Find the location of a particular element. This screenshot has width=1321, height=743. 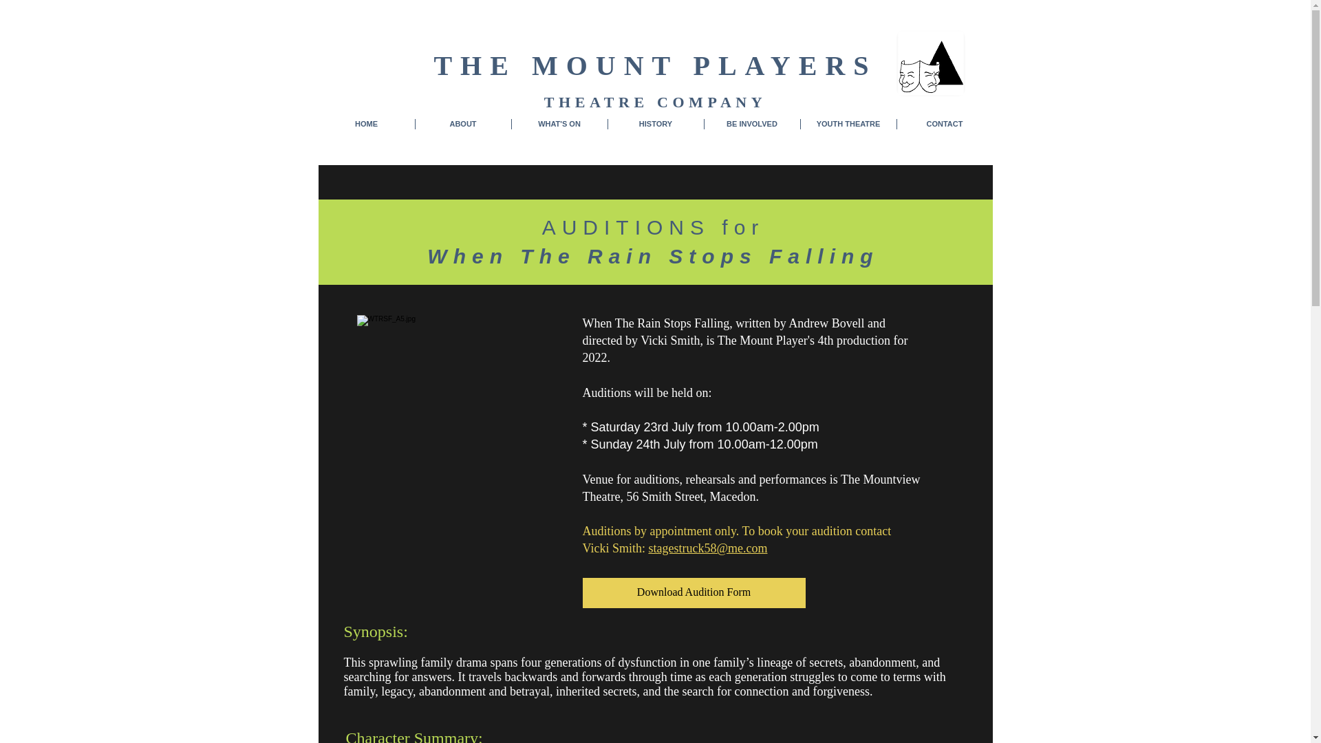

CONTACT is located at coordinates (945, 124).